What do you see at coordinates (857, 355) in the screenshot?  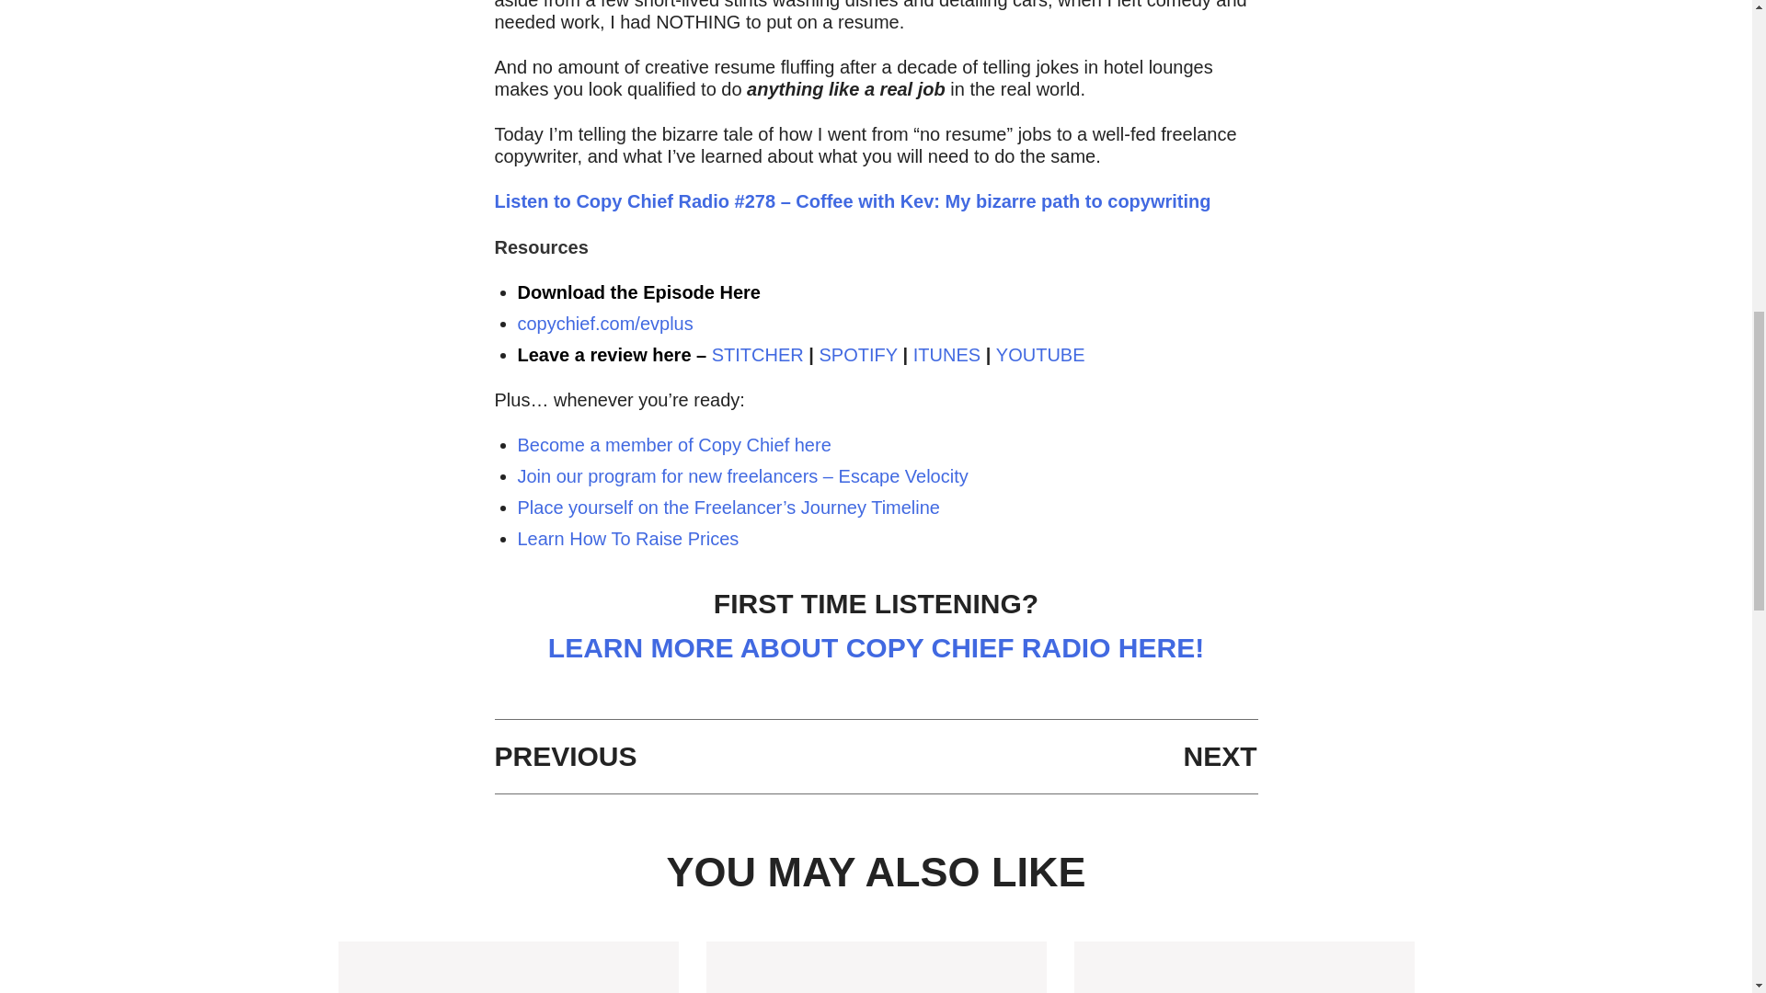 I see `SPOTIFY` at bounding box center [857, 355].